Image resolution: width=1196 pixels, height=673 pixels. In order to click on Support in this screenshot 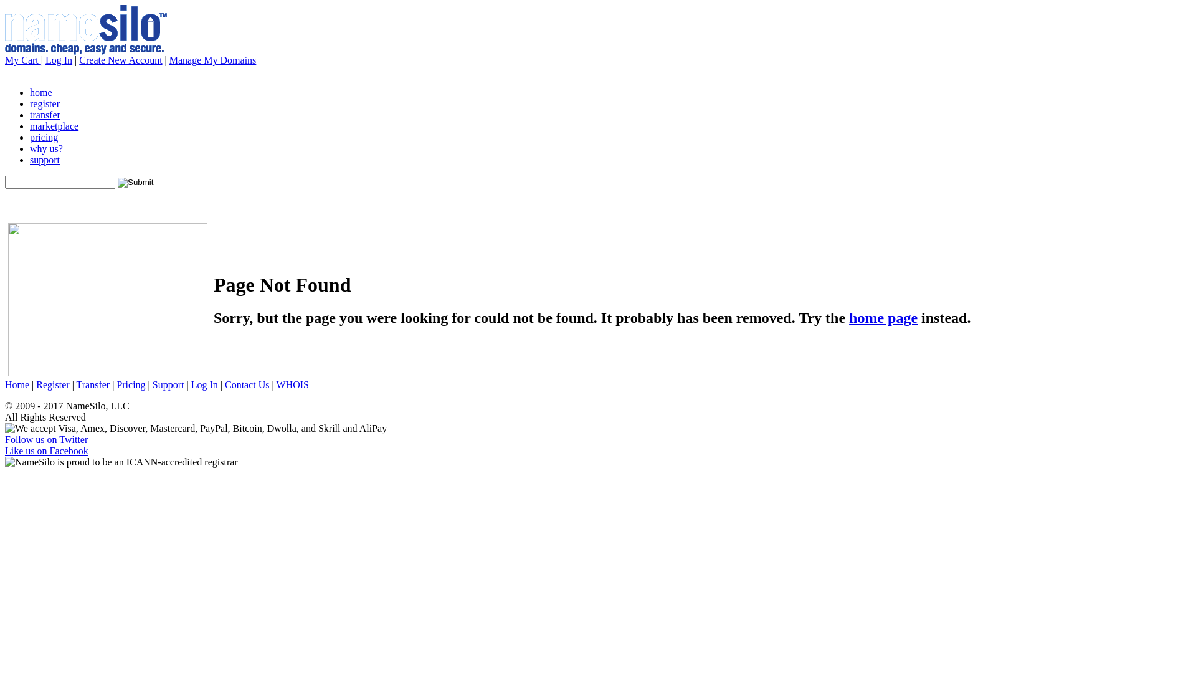, I will do `click(168, 385)`.